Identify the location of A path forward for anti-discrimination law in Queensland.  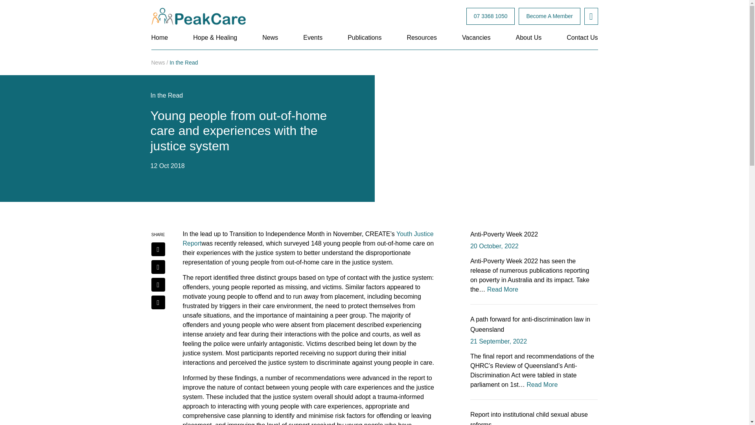
(530, 324).